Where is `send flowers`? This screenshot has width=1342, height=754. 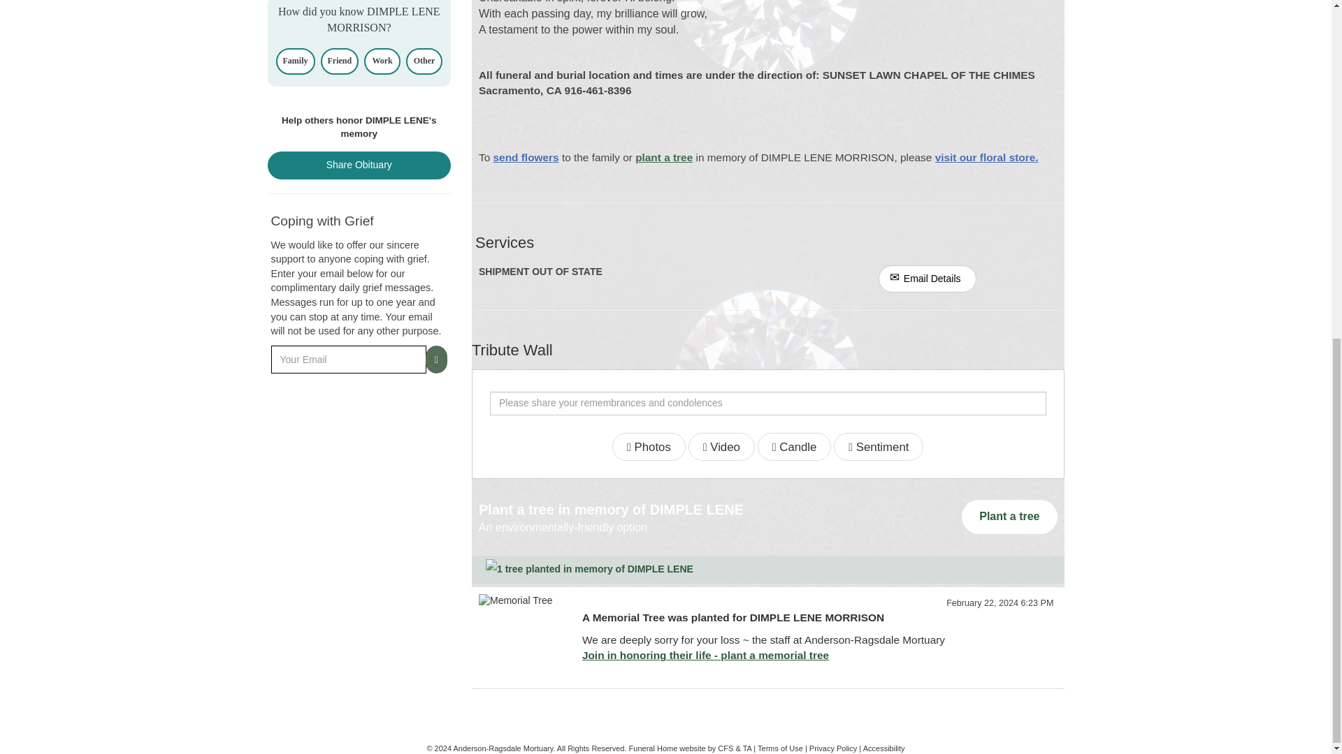
send flowers is located at coordinates (526, 158).